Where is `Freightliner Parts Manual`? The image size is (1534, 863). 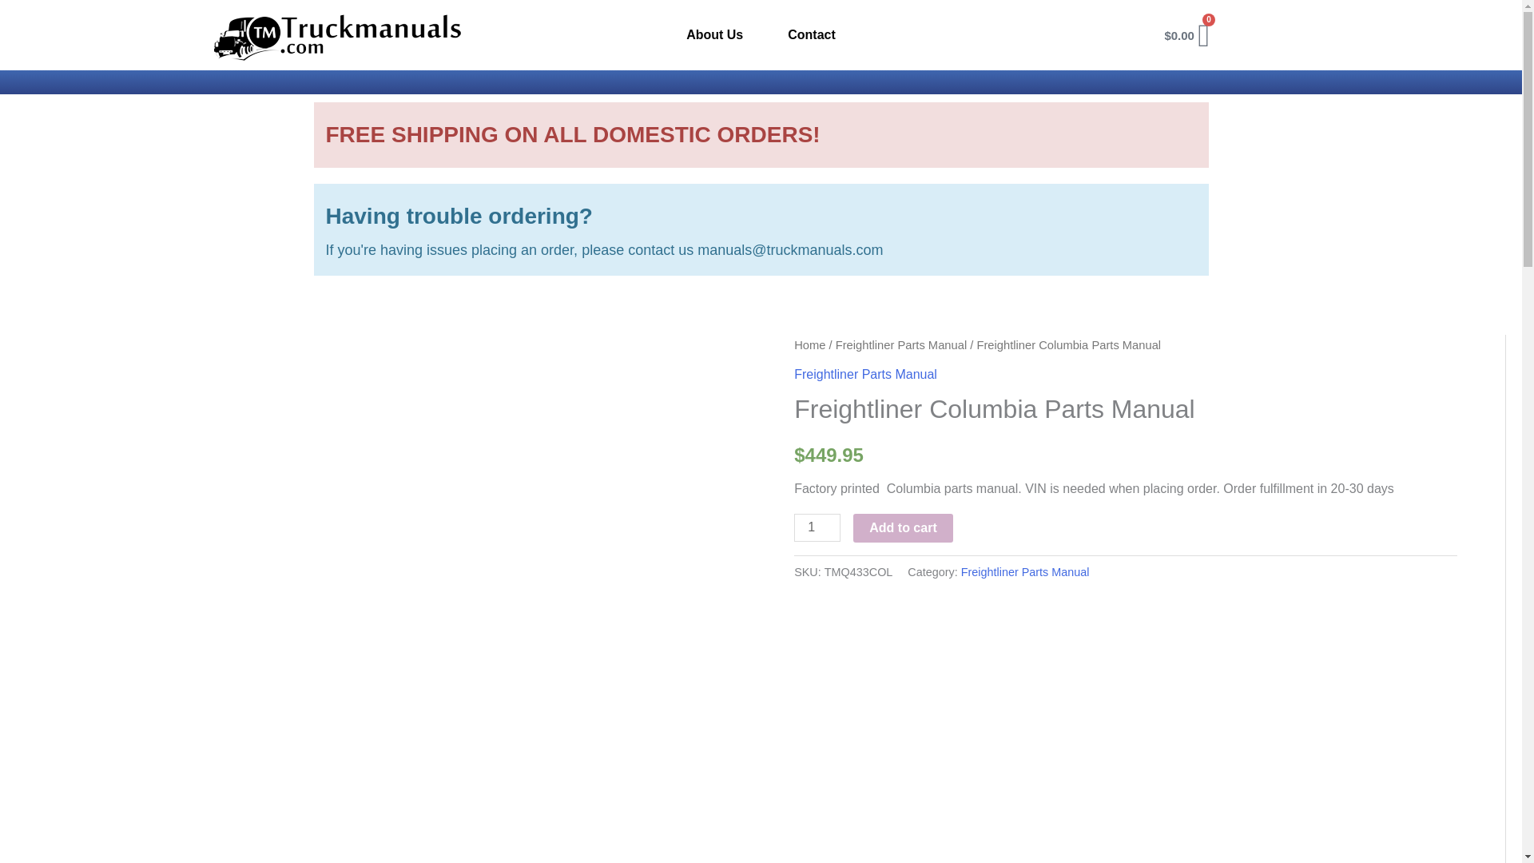
Freightliner Parts Manual is located at coordinates (1025, 572).